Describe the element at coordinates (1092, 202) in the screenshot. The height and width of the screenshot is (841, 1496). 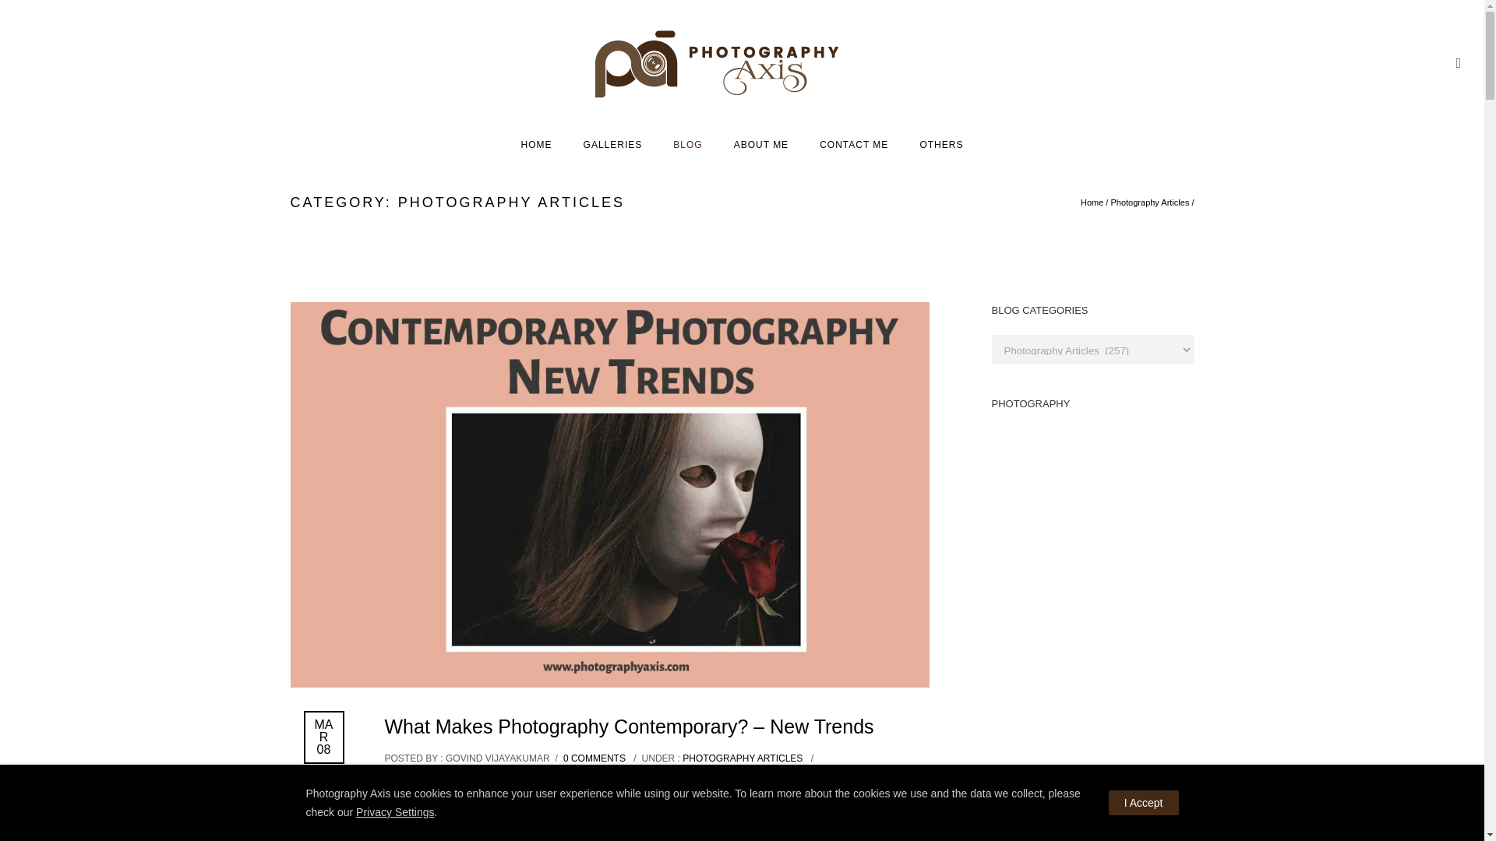
I see `Home` at that location.